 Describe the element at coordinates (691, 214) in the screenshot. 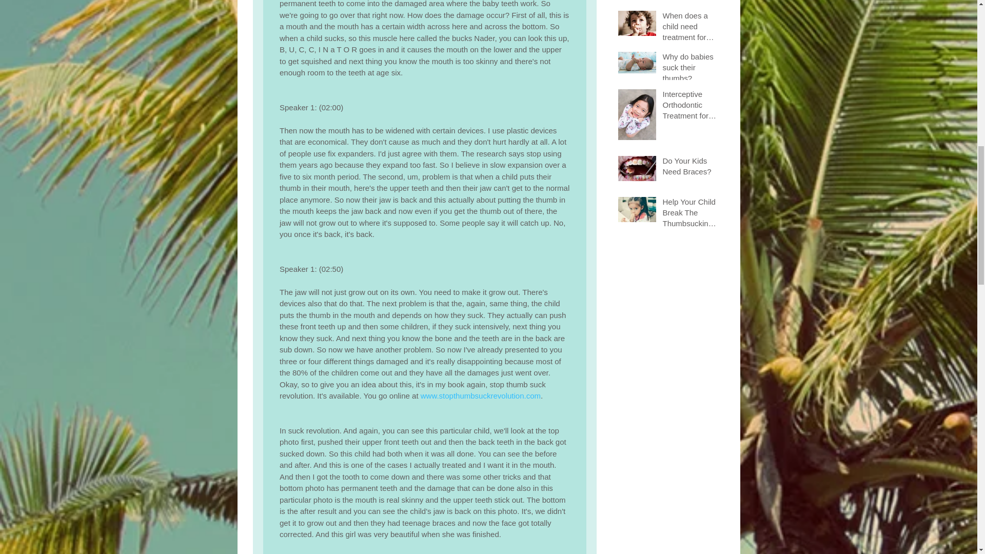

I see `Help Your Child Break The Thumbsucking Habit` at that location.